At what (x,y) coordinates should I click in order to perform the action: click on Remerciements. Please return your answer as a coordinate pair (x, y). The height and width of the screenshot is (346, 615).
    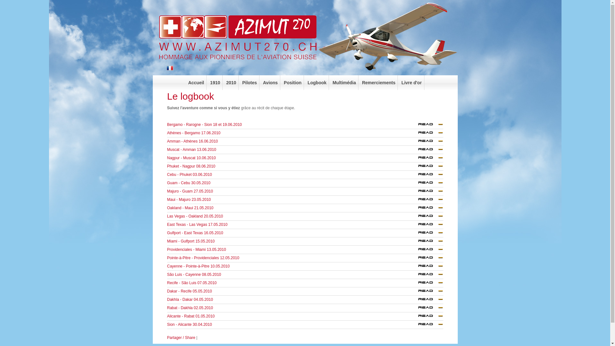
    Looking at the image, I should click on (379, 83).